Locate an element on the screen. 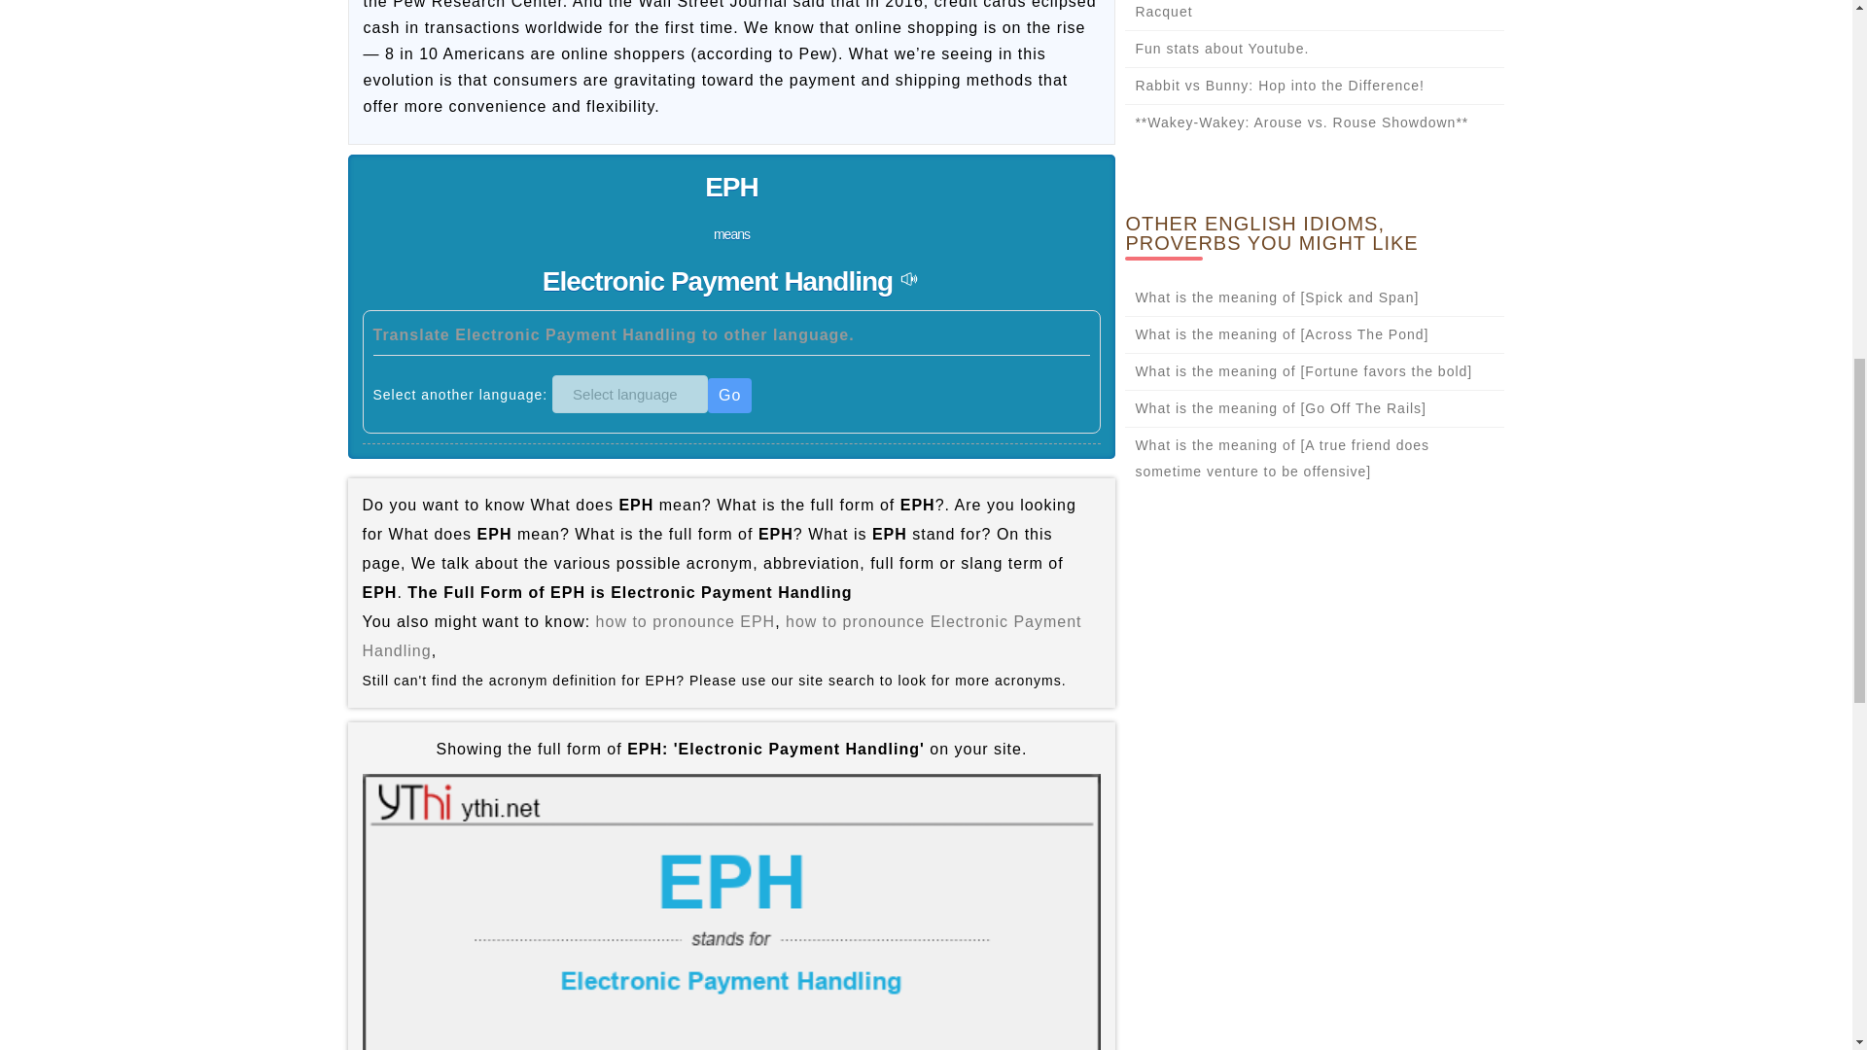 The height and width of the screenshot is (1050, 1867). Go is located at coordinates (729, 395).